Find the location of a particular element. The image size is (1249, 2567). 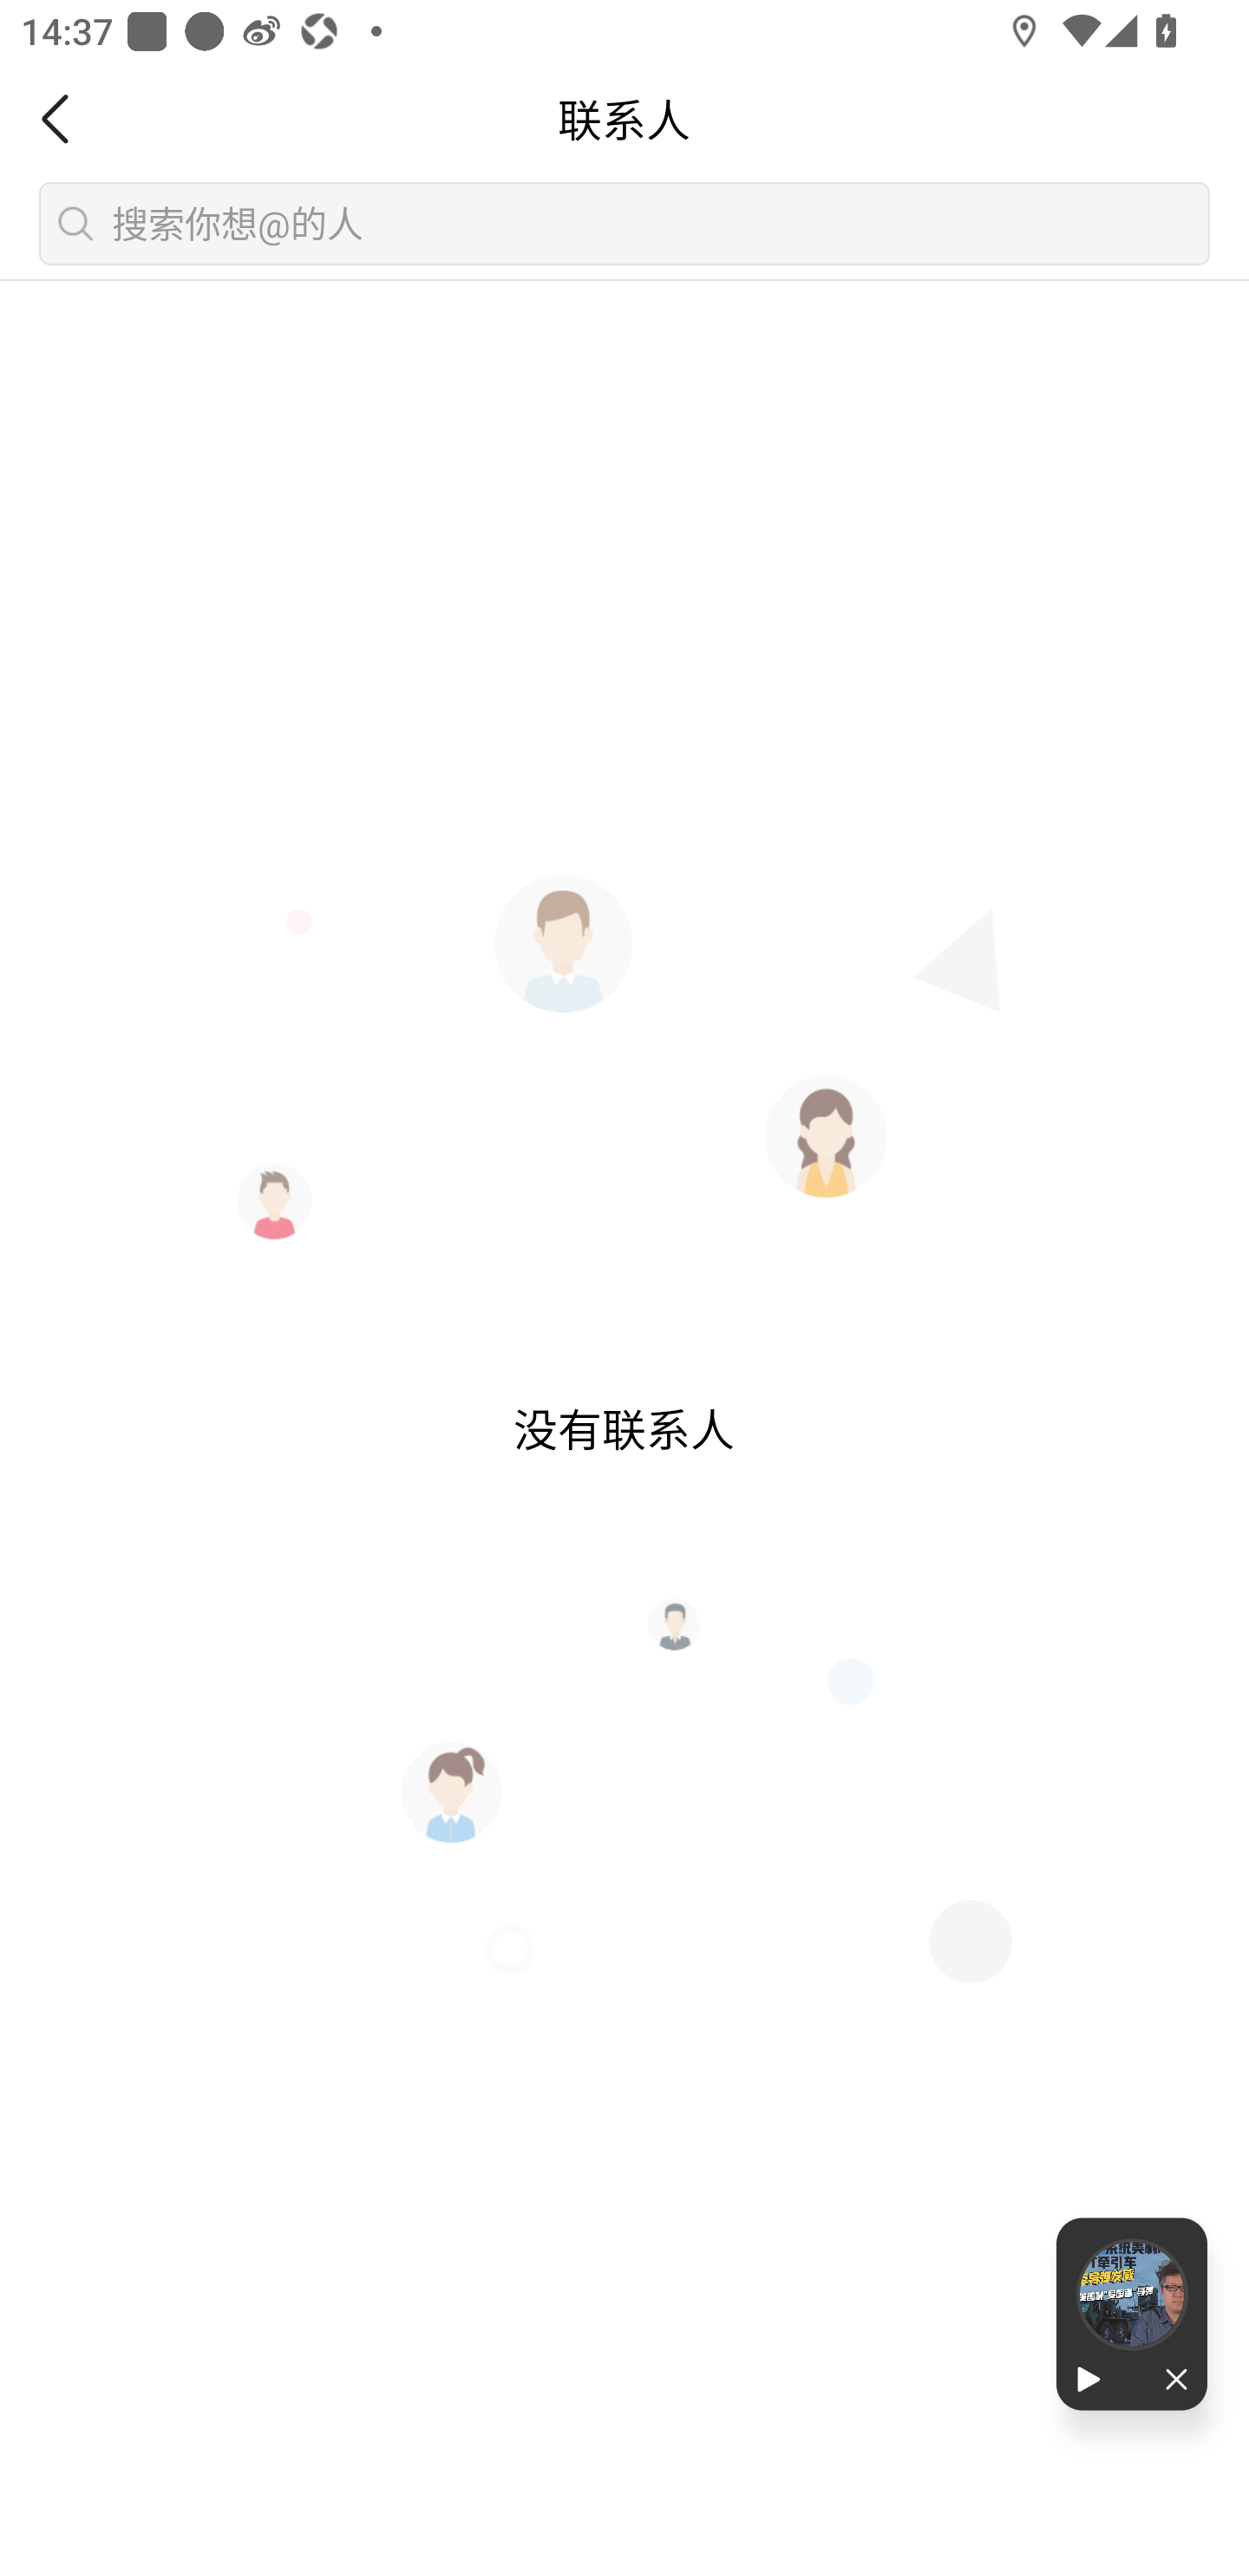

播放 is located at coordinates (1094, 2381).